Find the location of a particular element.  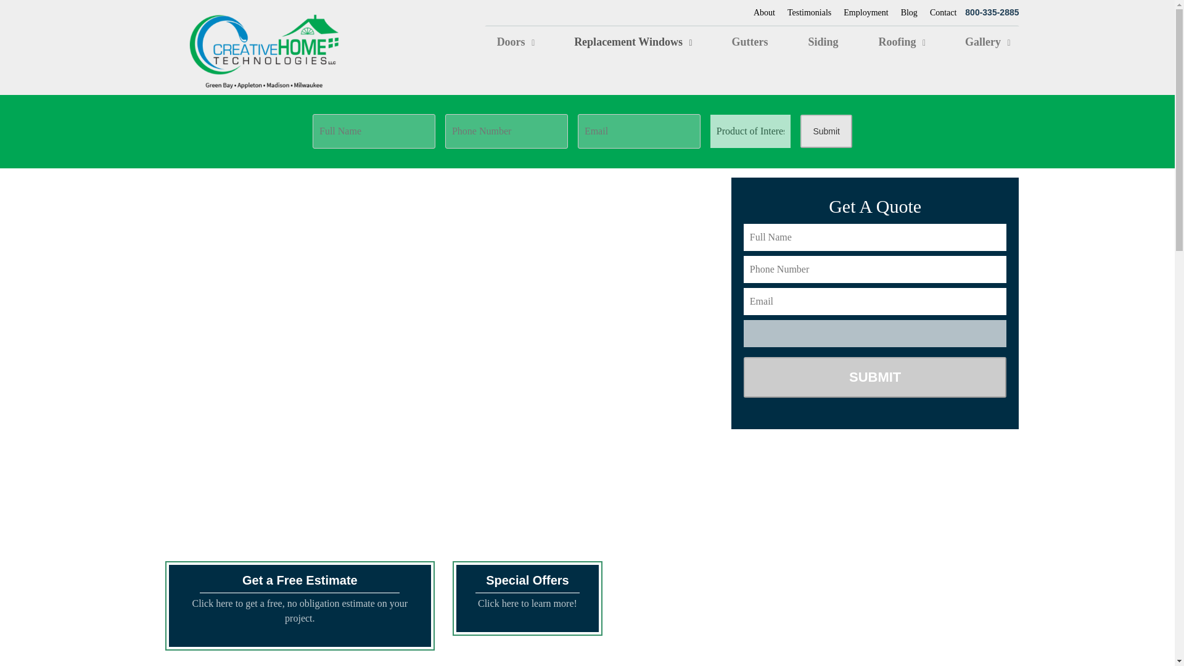

Gallery is located at coordinates (985, 42).